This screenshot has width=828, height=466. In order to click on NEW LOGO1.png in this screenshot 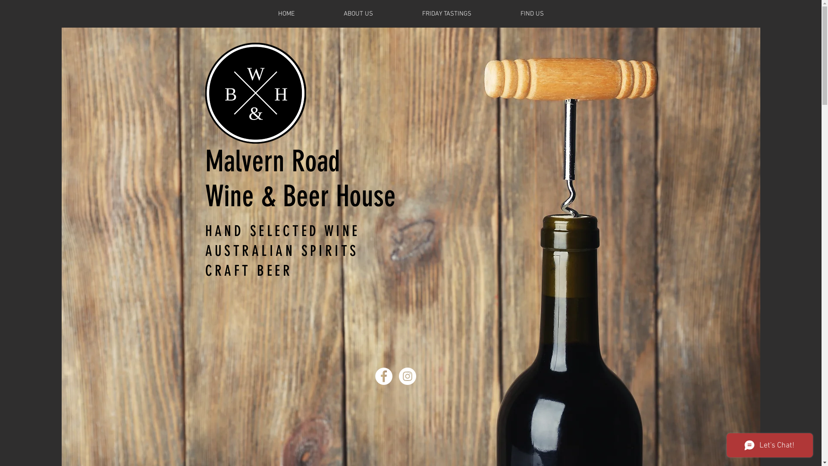, I will do `click(256, 93)`.